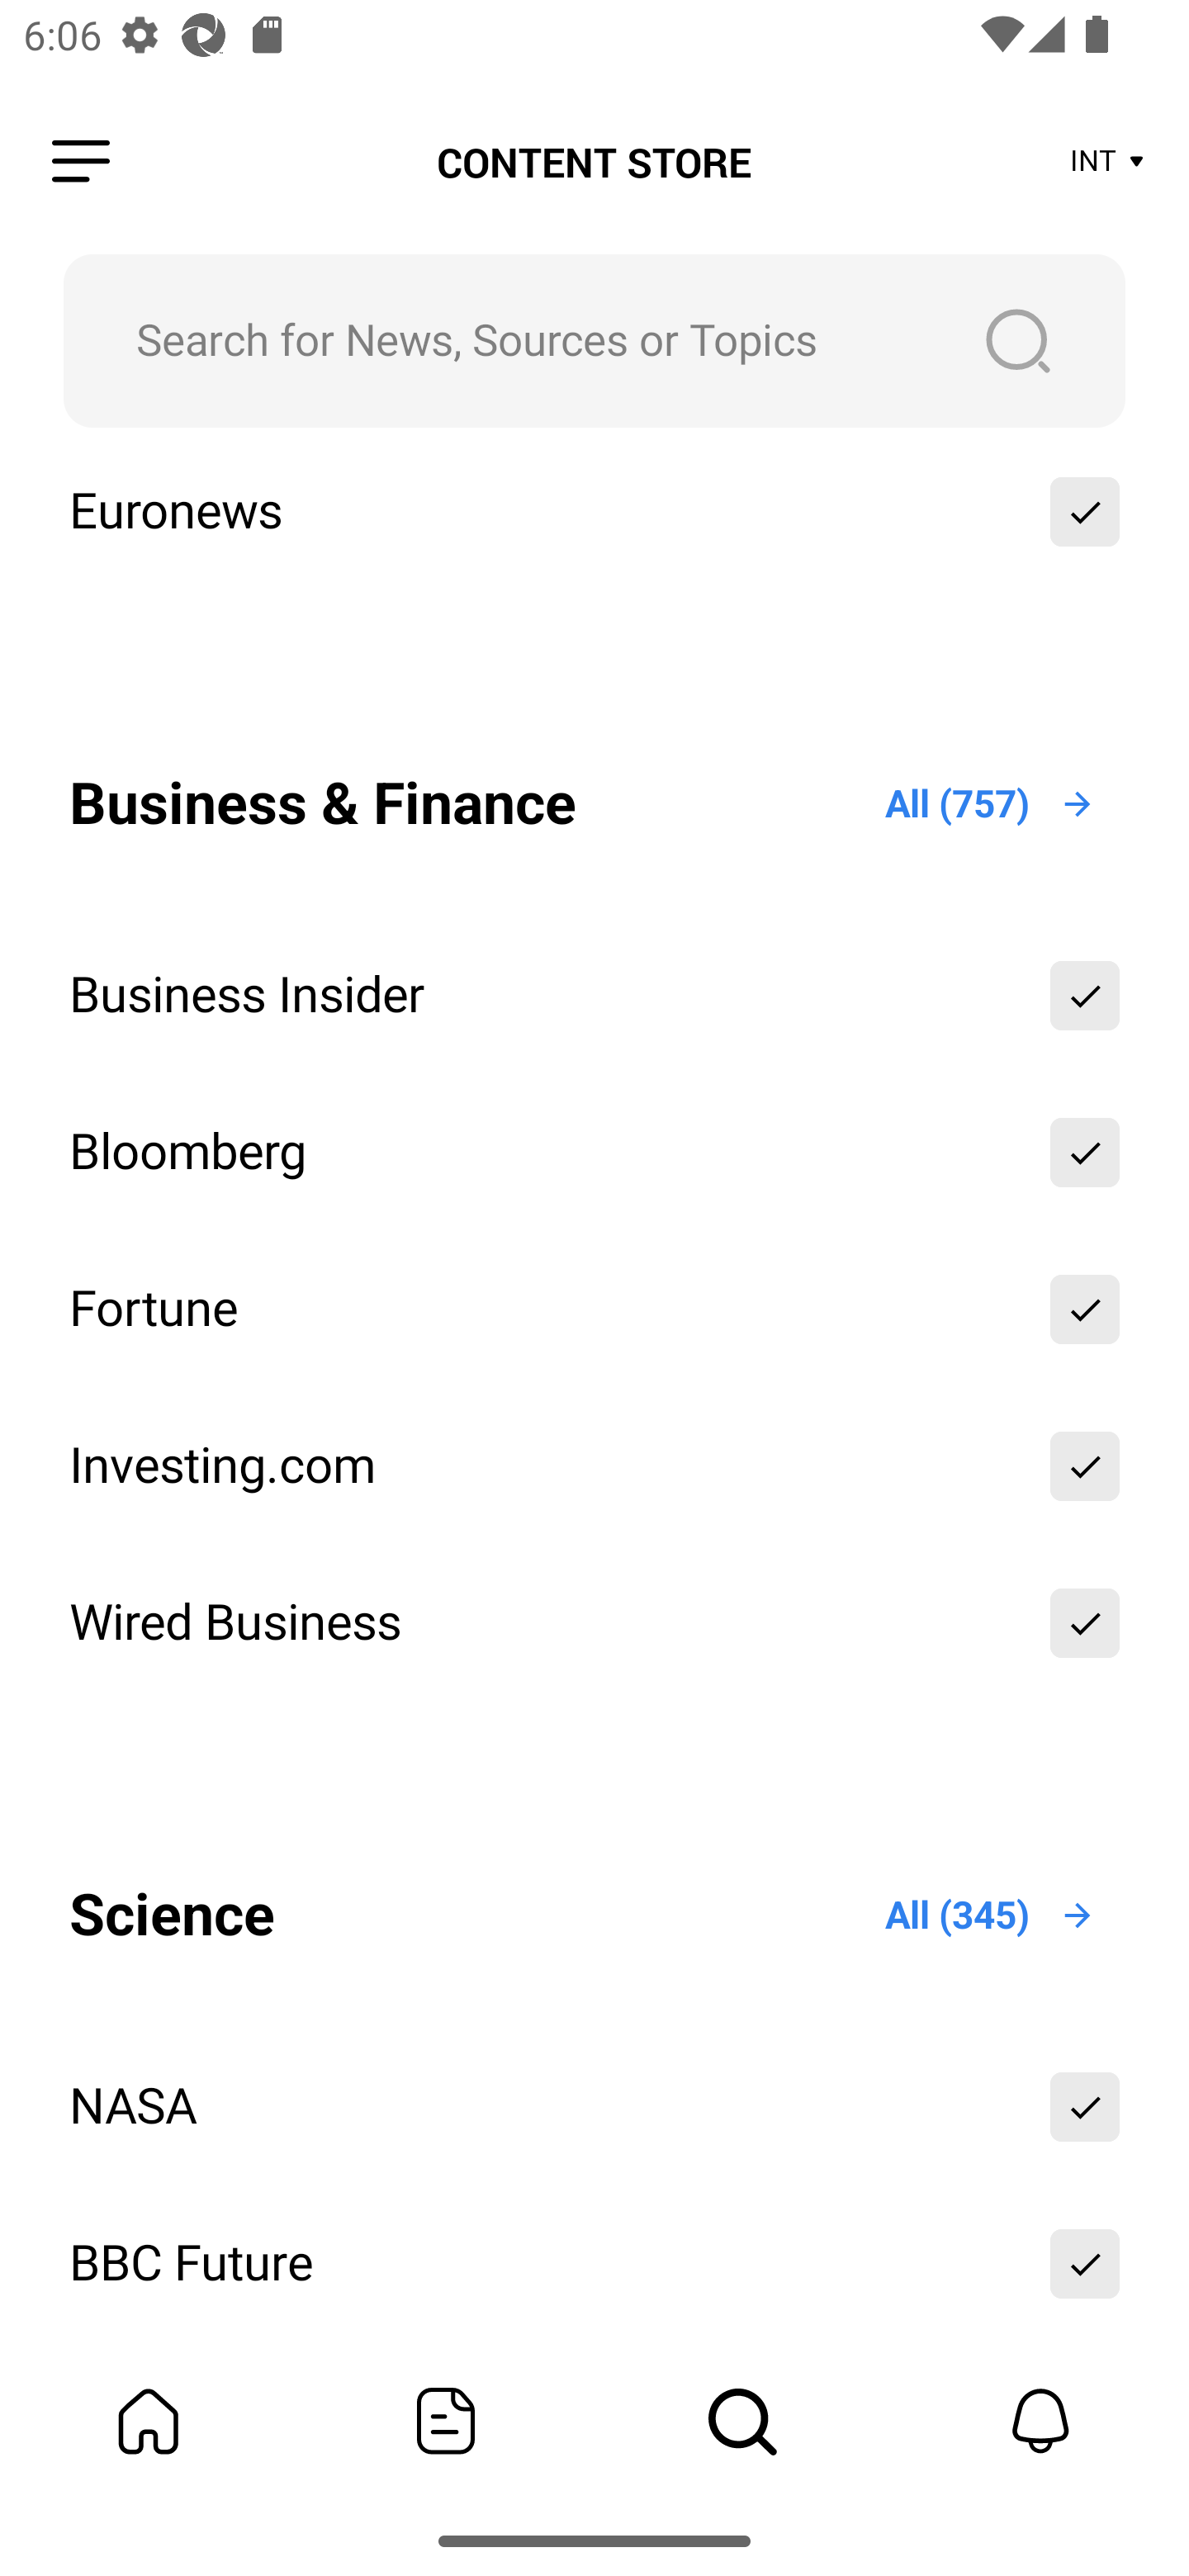 The image size is (1189, 2576). Describe the element at coordinates (594, 2264) in the screenshot. I see `BBC Future Add To My Bundle` at that location.